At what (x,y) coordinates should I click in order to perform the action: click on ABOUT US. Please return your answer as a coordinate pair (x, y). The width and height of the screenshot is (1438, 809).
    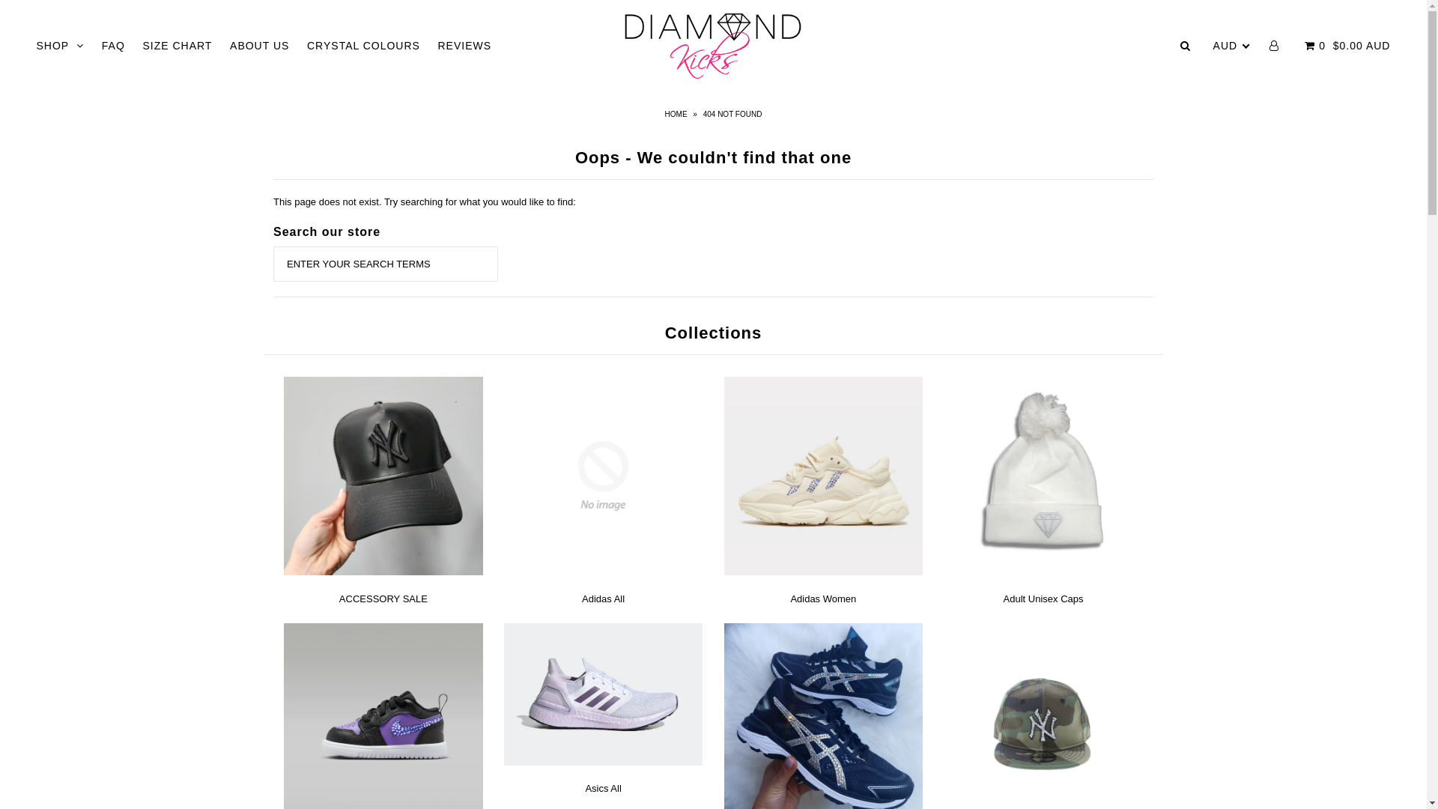
    Looking at the image, I should click on (259, 46).